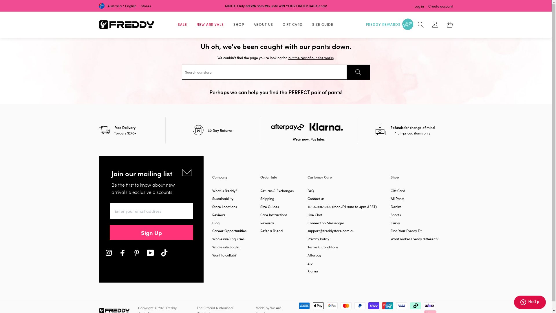  I want to click on GIFT CARD, so click(292, 25).